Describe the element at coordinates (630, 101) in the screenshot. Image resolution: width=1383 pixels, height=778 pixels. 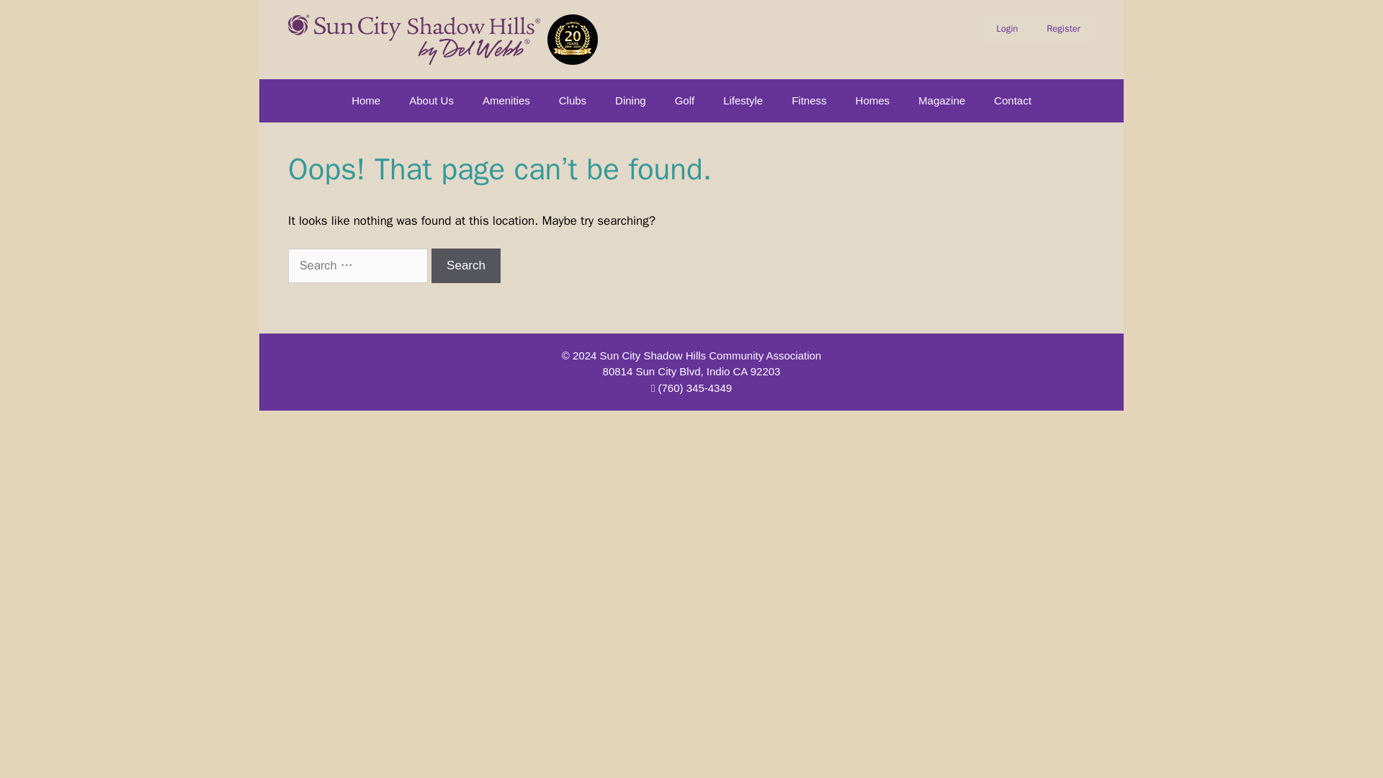
I see `Dining` at that location.